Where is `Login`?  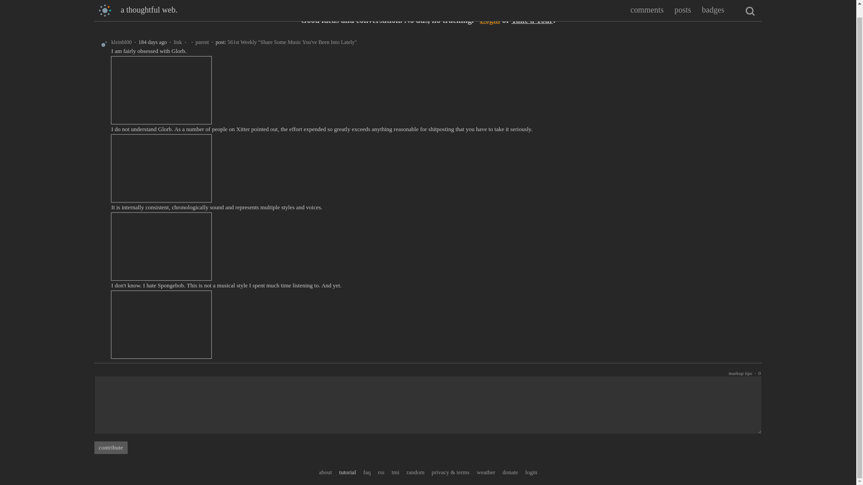 Login is located at coordinates (489, 20).